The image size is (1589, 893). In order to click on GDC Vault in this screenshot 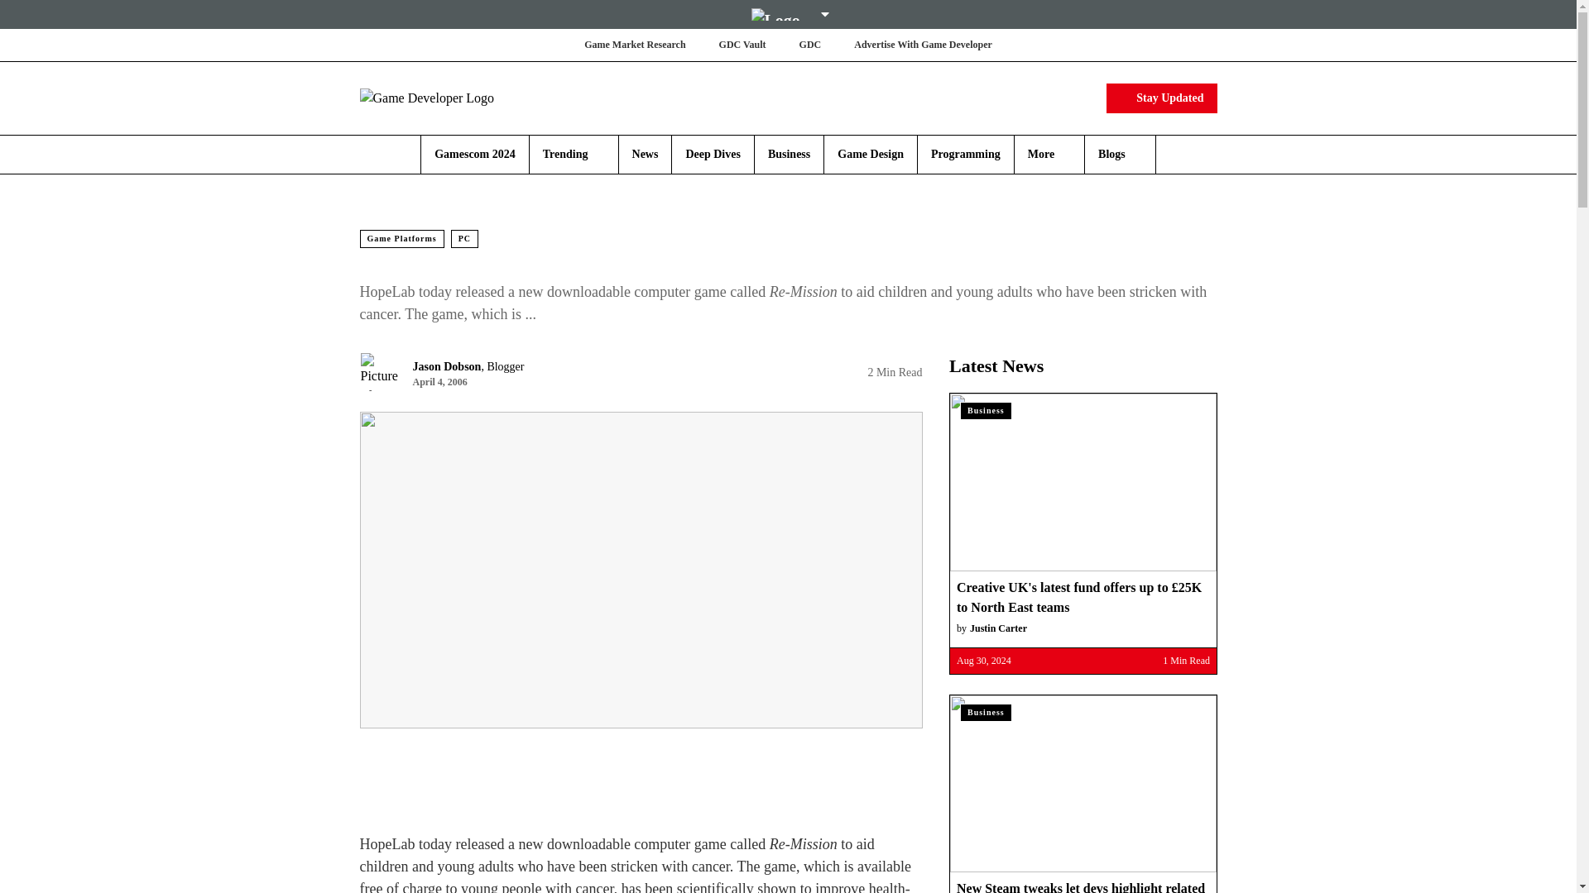, I will do `click(742, 45)`.